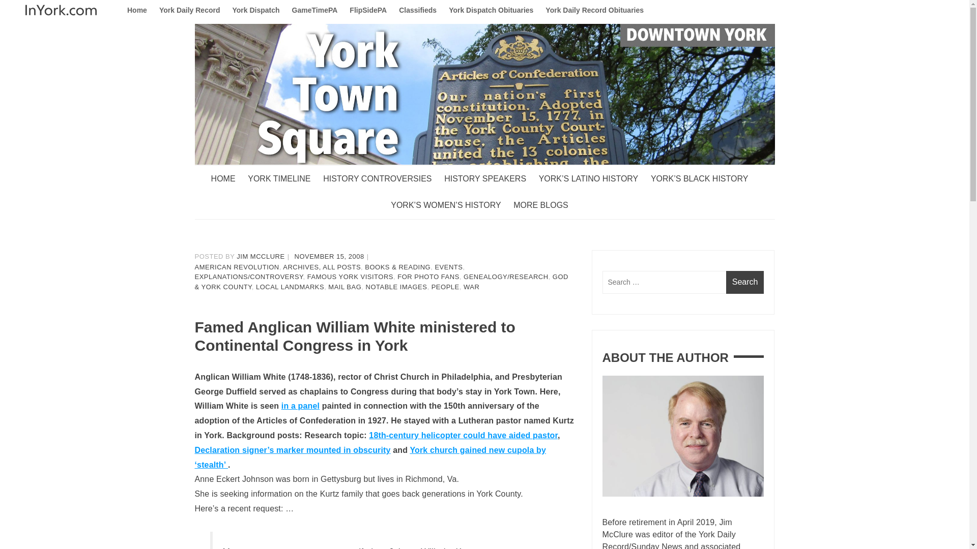 The image size is (977, 549). What do you see at coordinates (445, 287) in the screenshot?
I see `PEOPLE` at bounding box center [445, 287].